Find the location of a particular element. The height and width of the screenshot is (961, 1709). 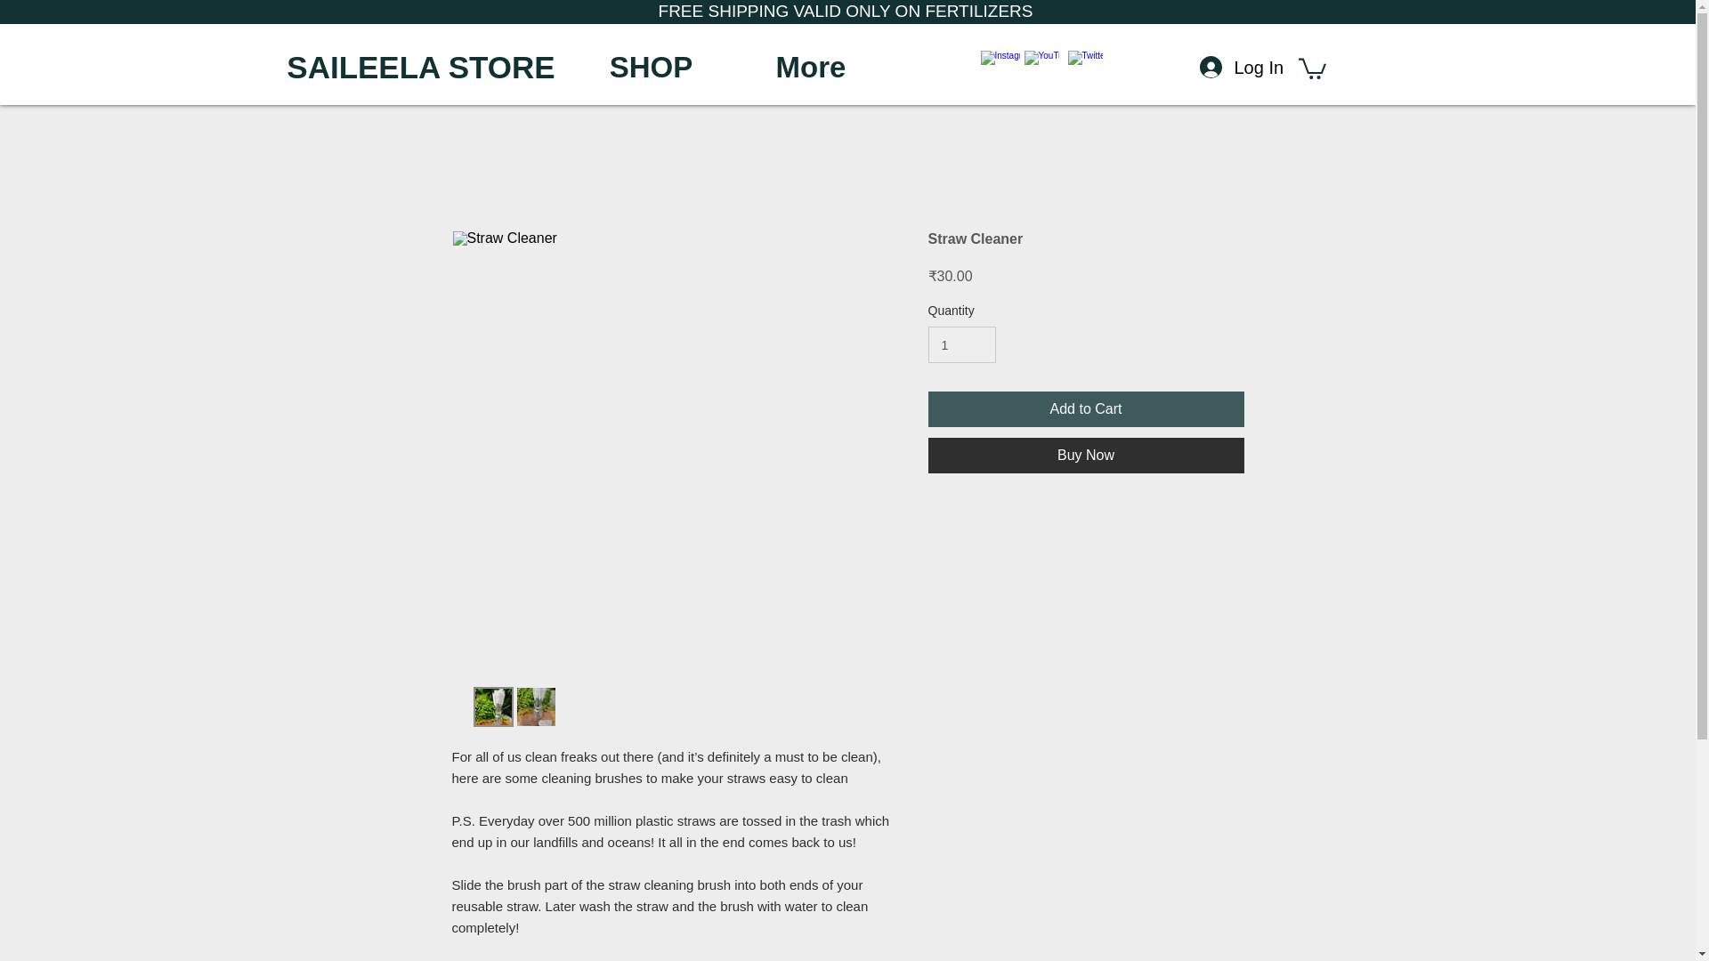

Add to Cart is located at coordinates (1086, 408).